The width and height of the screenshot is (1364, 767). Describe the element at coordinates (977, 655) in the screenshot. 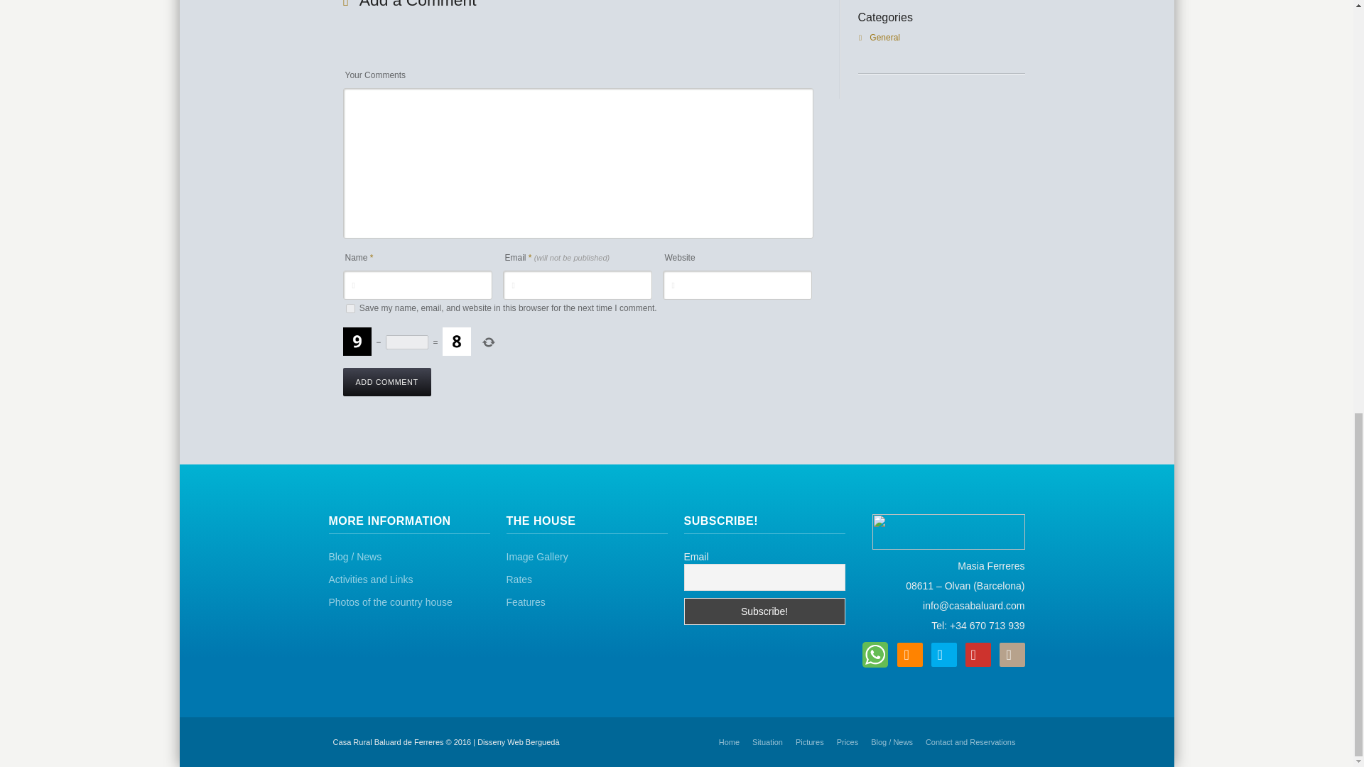

I see `YouTube` at that location.